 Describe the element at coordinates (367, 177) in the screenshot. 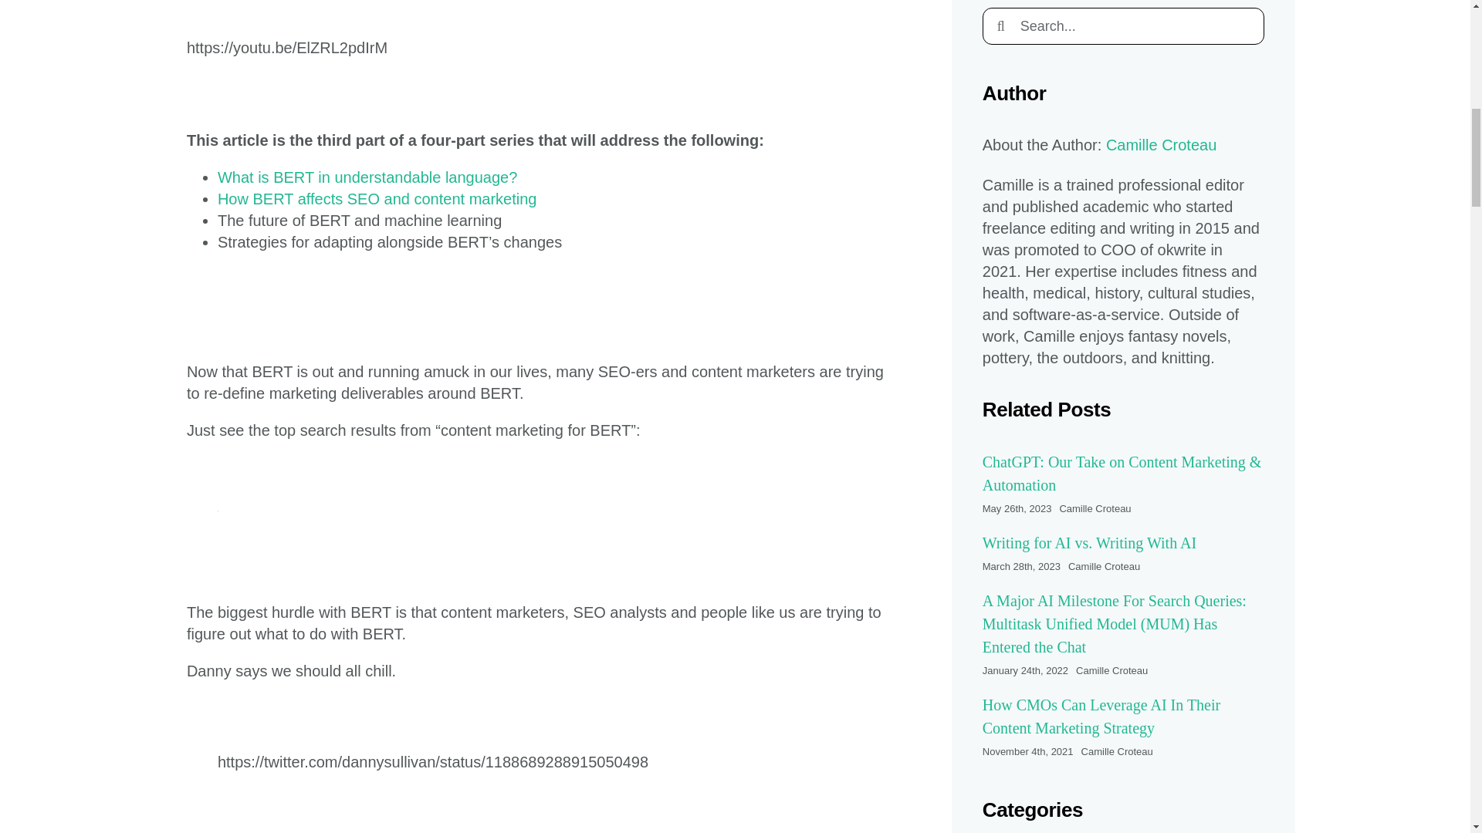

I see `What is BERT in understandable language?` at that location.